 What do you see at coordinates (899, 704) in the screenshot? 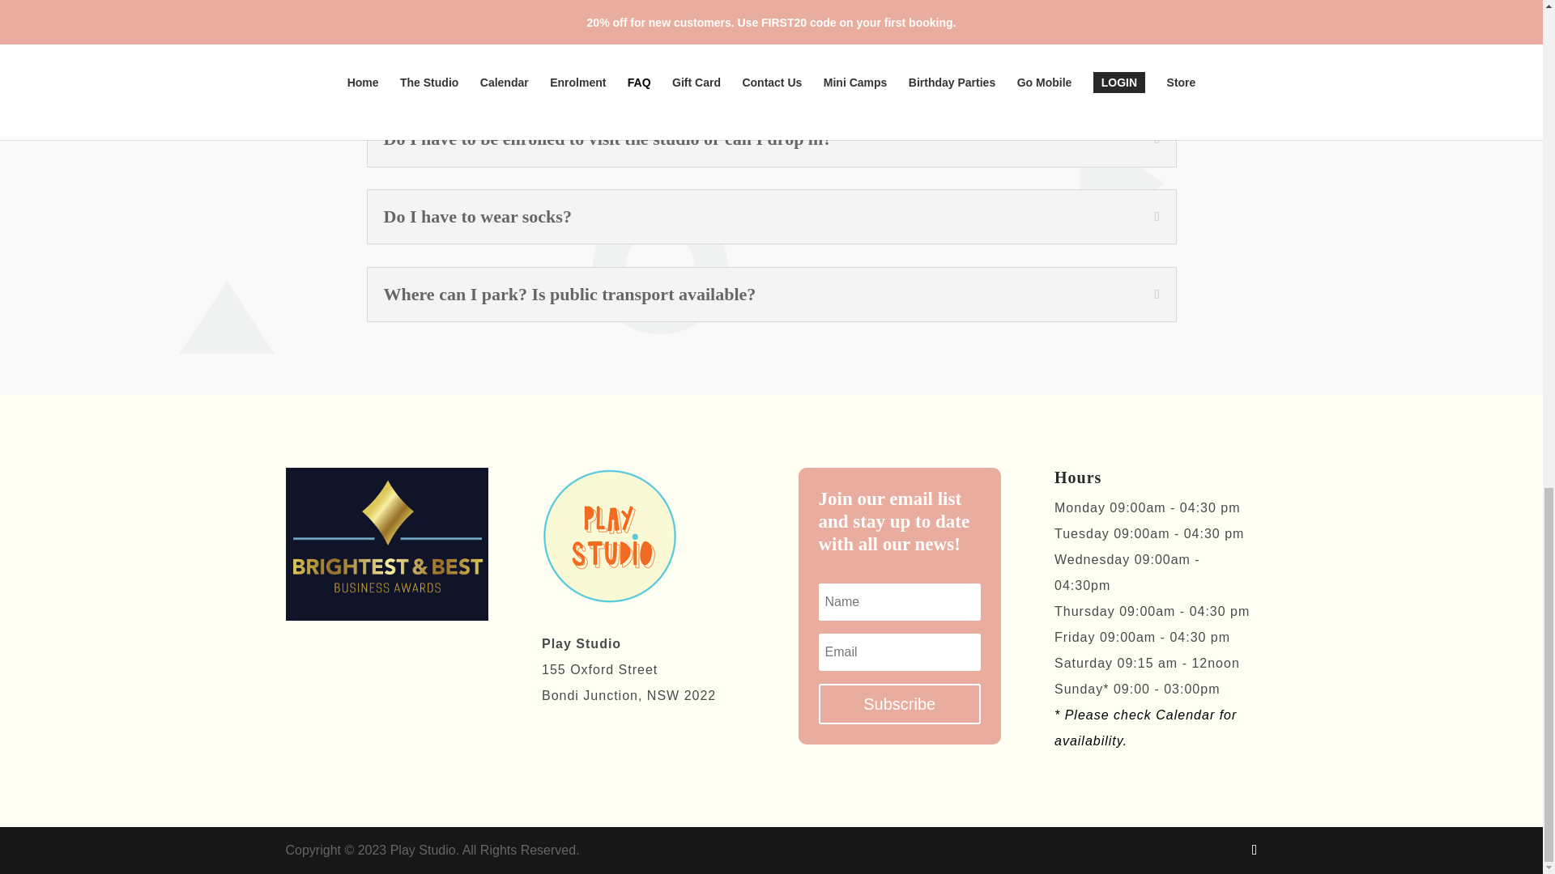
I see `Subscribe` at bounding box center [899, 704].